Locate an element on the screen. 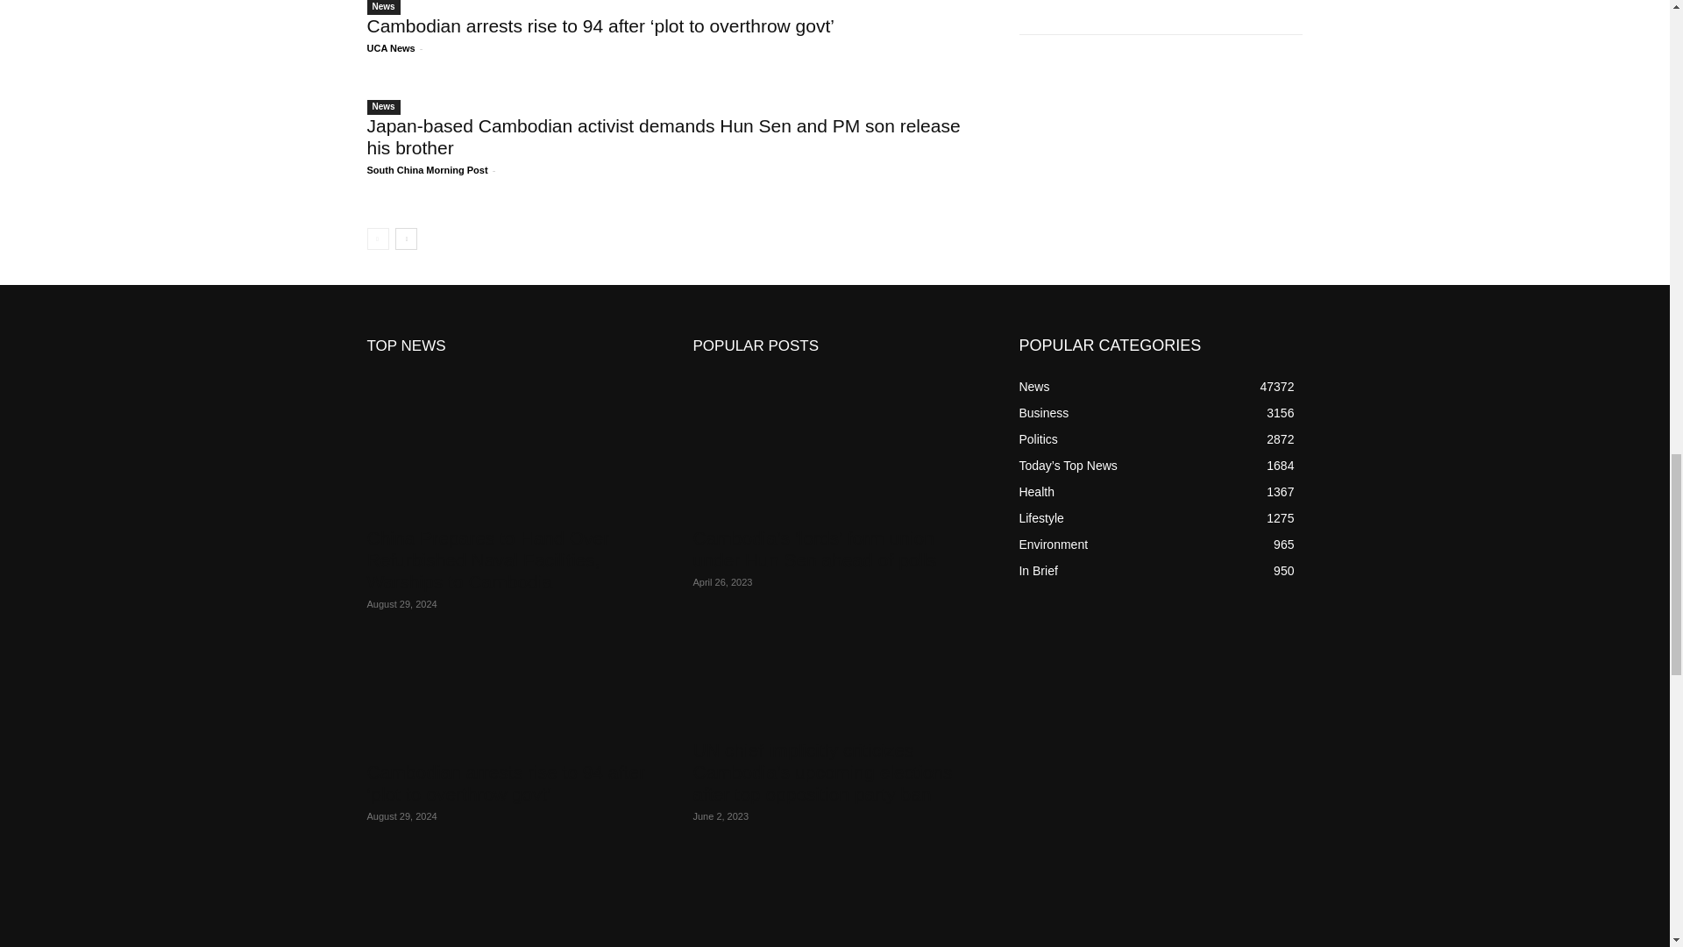 This screenshot has width=1683, height=947. UCA News is located at coordinates (390, 47).